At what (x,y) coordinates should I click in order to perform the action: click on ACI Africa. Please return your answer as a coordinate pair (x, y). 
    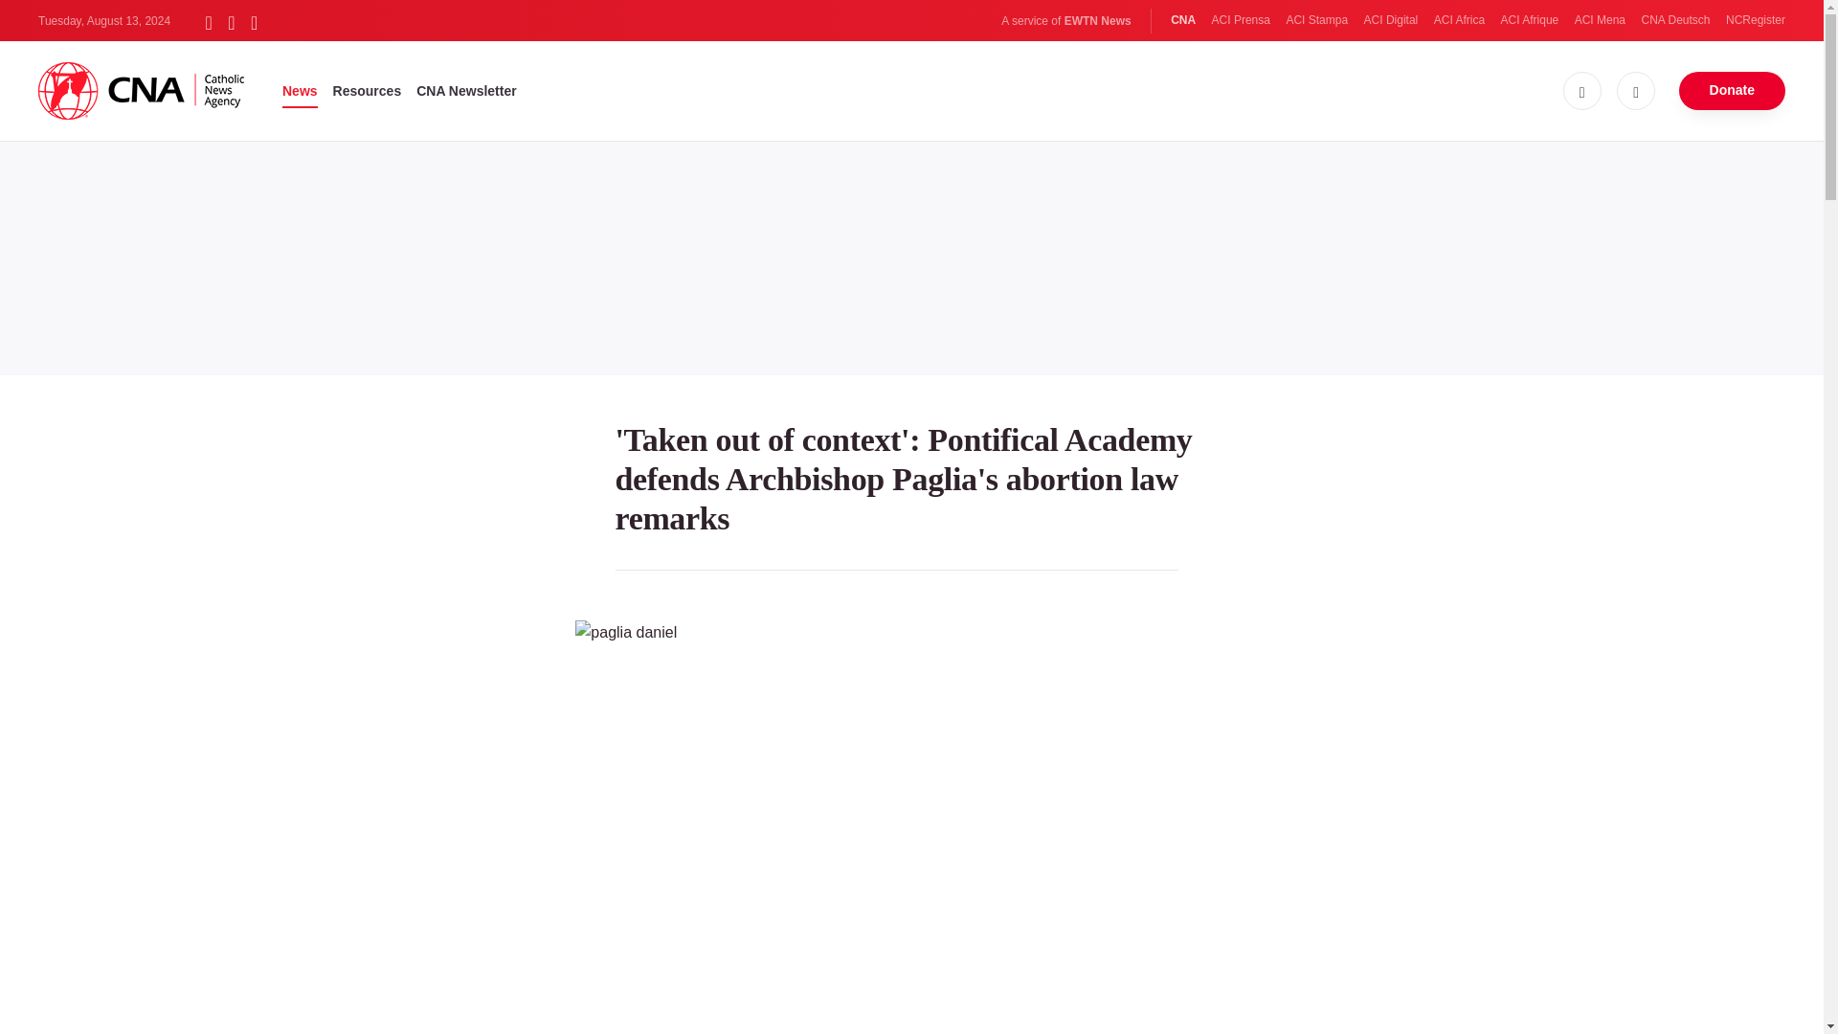
    Looking at the image, I should click on (1459, 20).